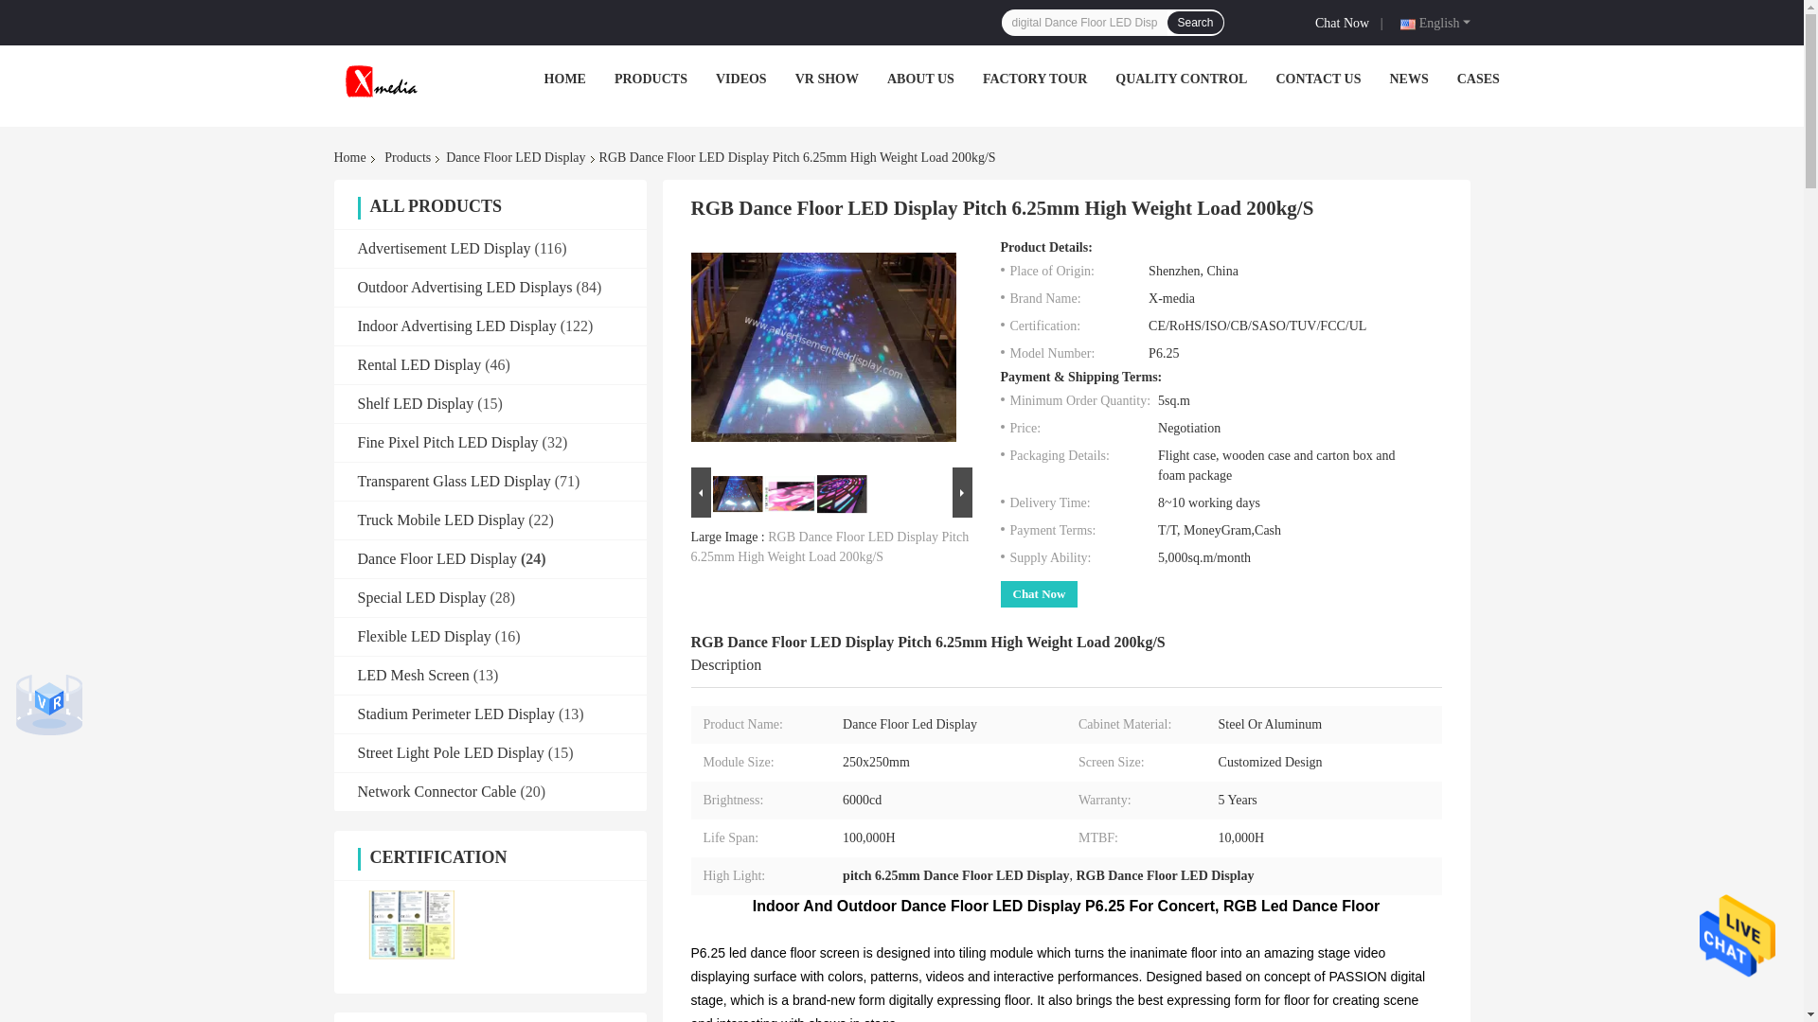  What do you see at coordinates (465, 287) in the screenshot?
I see `Outdoor Advertising LED Displays` at bounding box center [465, 287].